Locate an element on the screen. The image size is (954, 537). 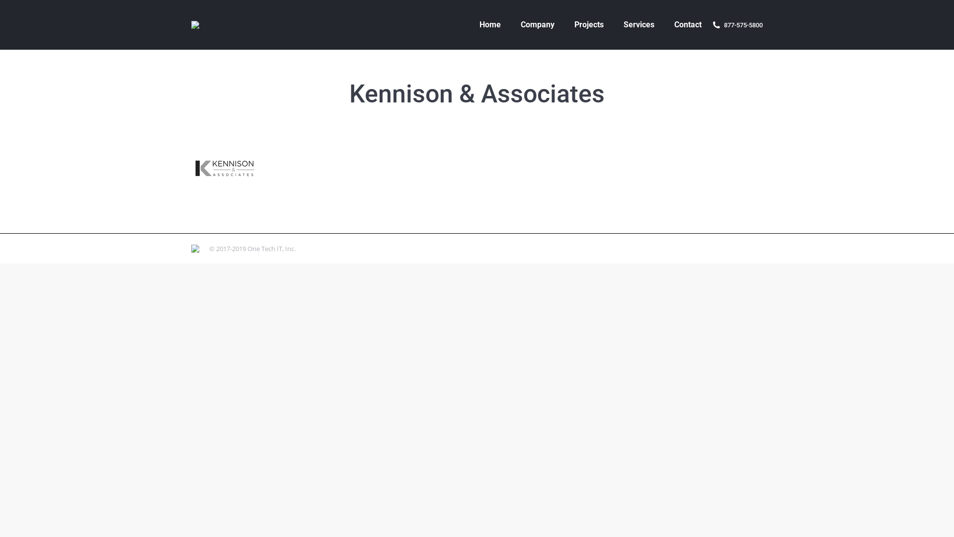
Services is located at coordinates (639, 25).